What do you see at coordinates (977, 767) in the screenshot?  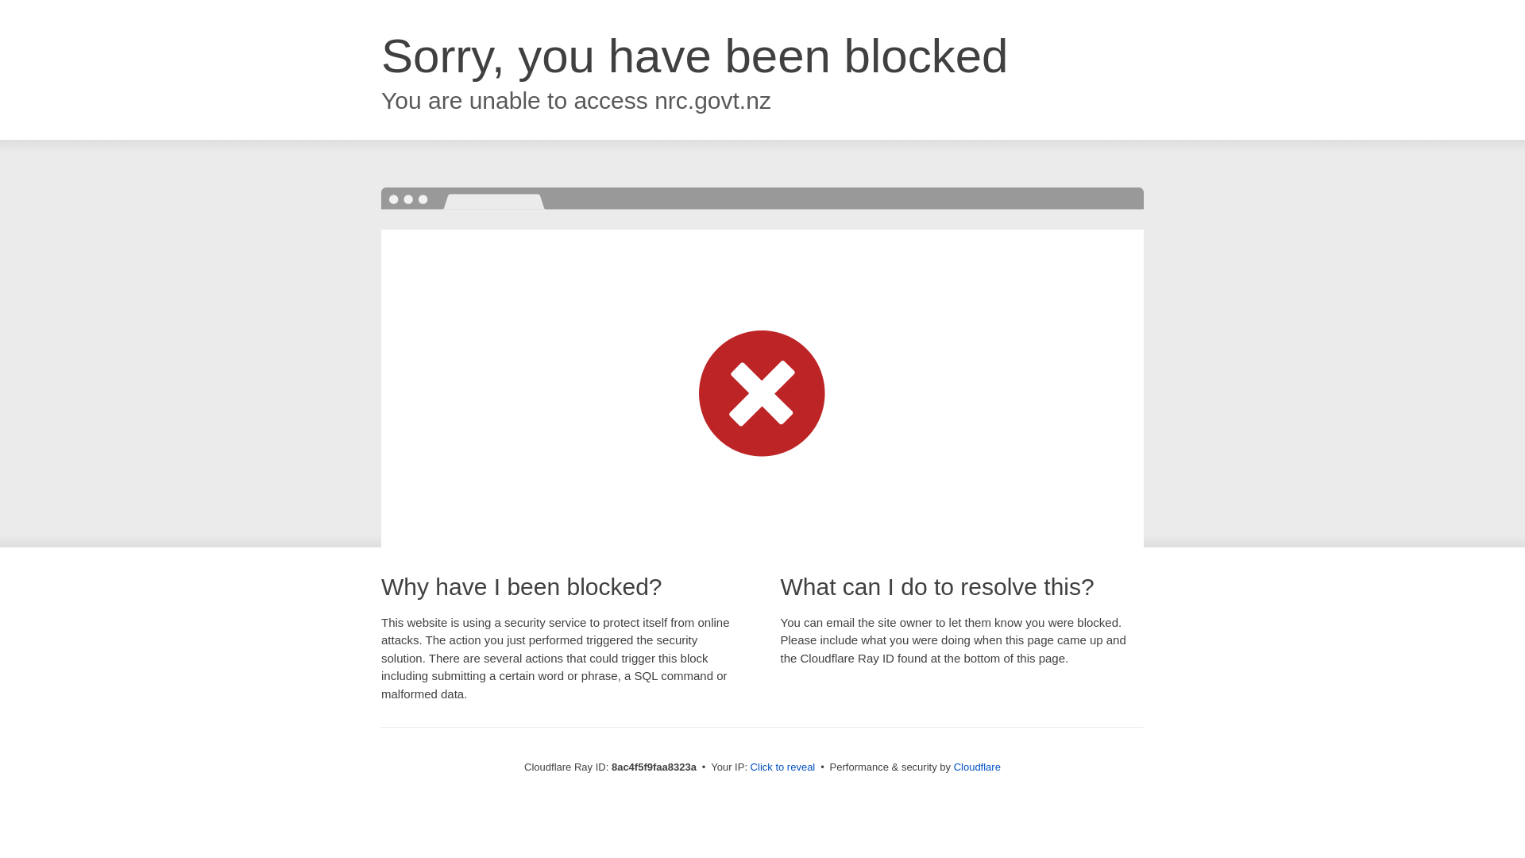 I see `Cloudflare` at bounding box center [977, 767].